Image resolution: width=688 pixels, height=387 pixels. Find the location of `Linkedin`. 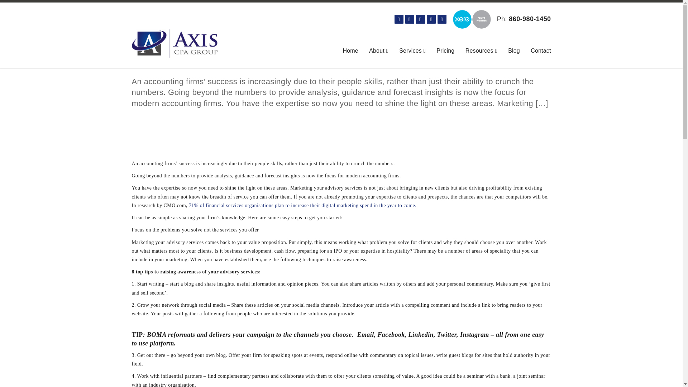

Linkedin is located at coordinates (421, 19).